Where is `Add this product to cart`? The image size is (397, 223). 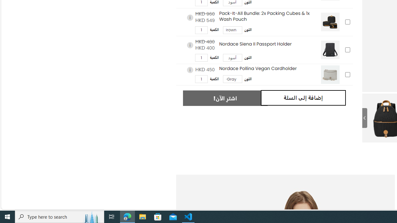 Add this product to cart is located at coordinates (347, 74).